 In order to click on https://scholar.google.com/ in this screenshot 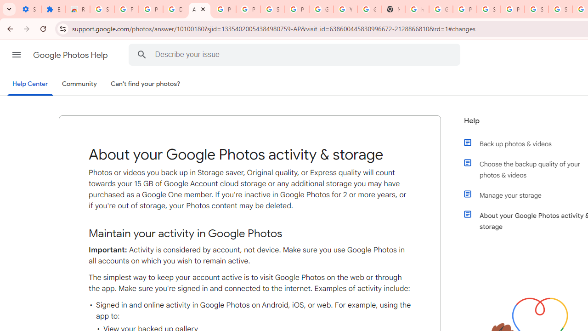, I will do `click(417, 9)`.